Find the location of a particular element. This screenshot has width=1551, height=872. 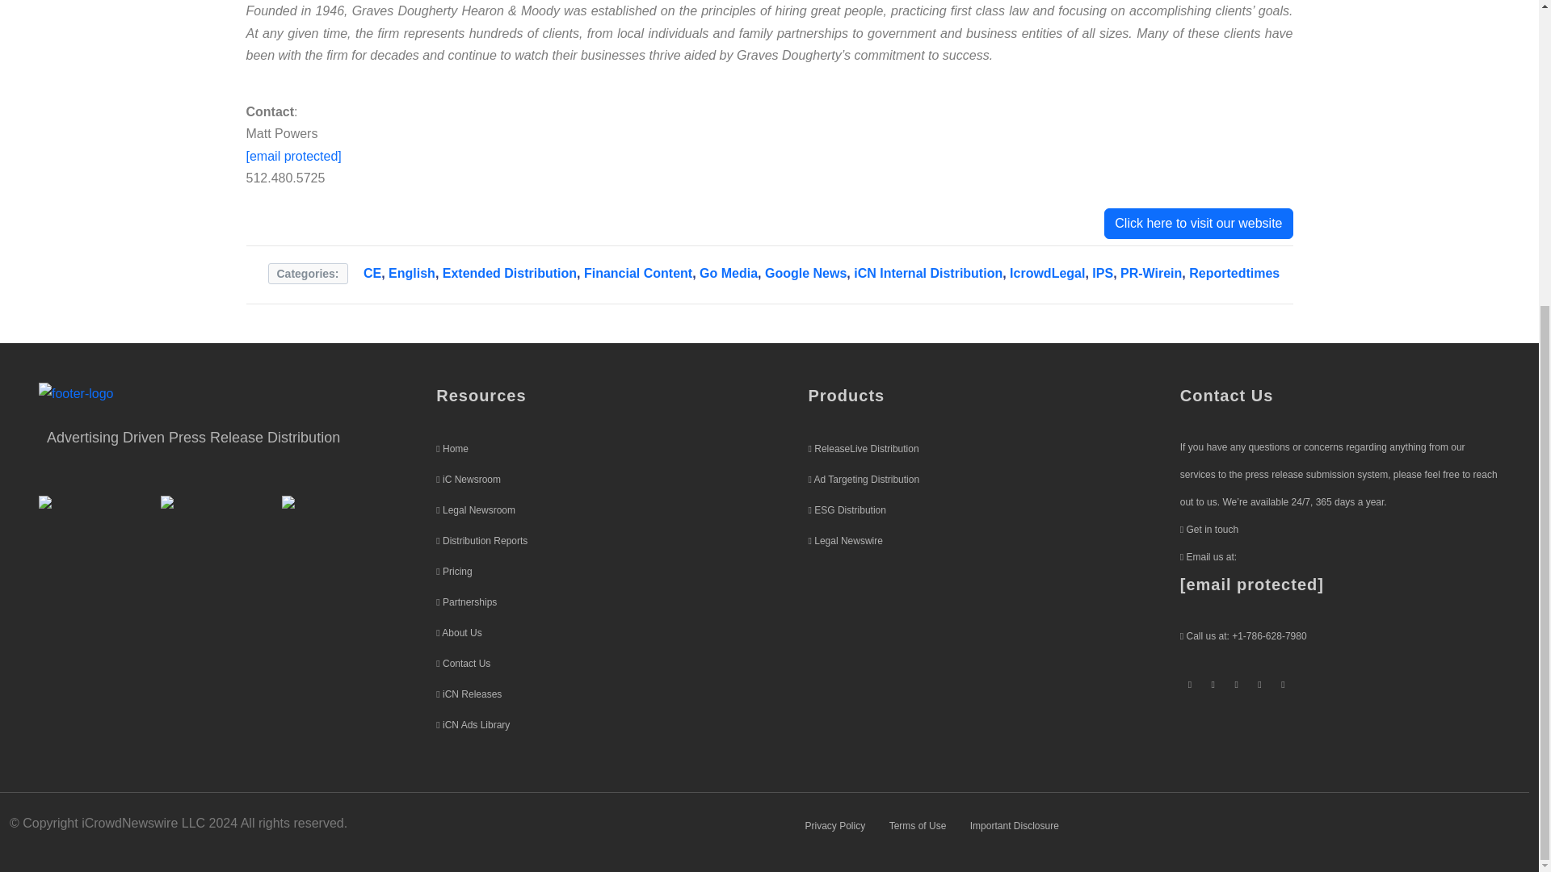

Google News is located at coordinates (805, 273).